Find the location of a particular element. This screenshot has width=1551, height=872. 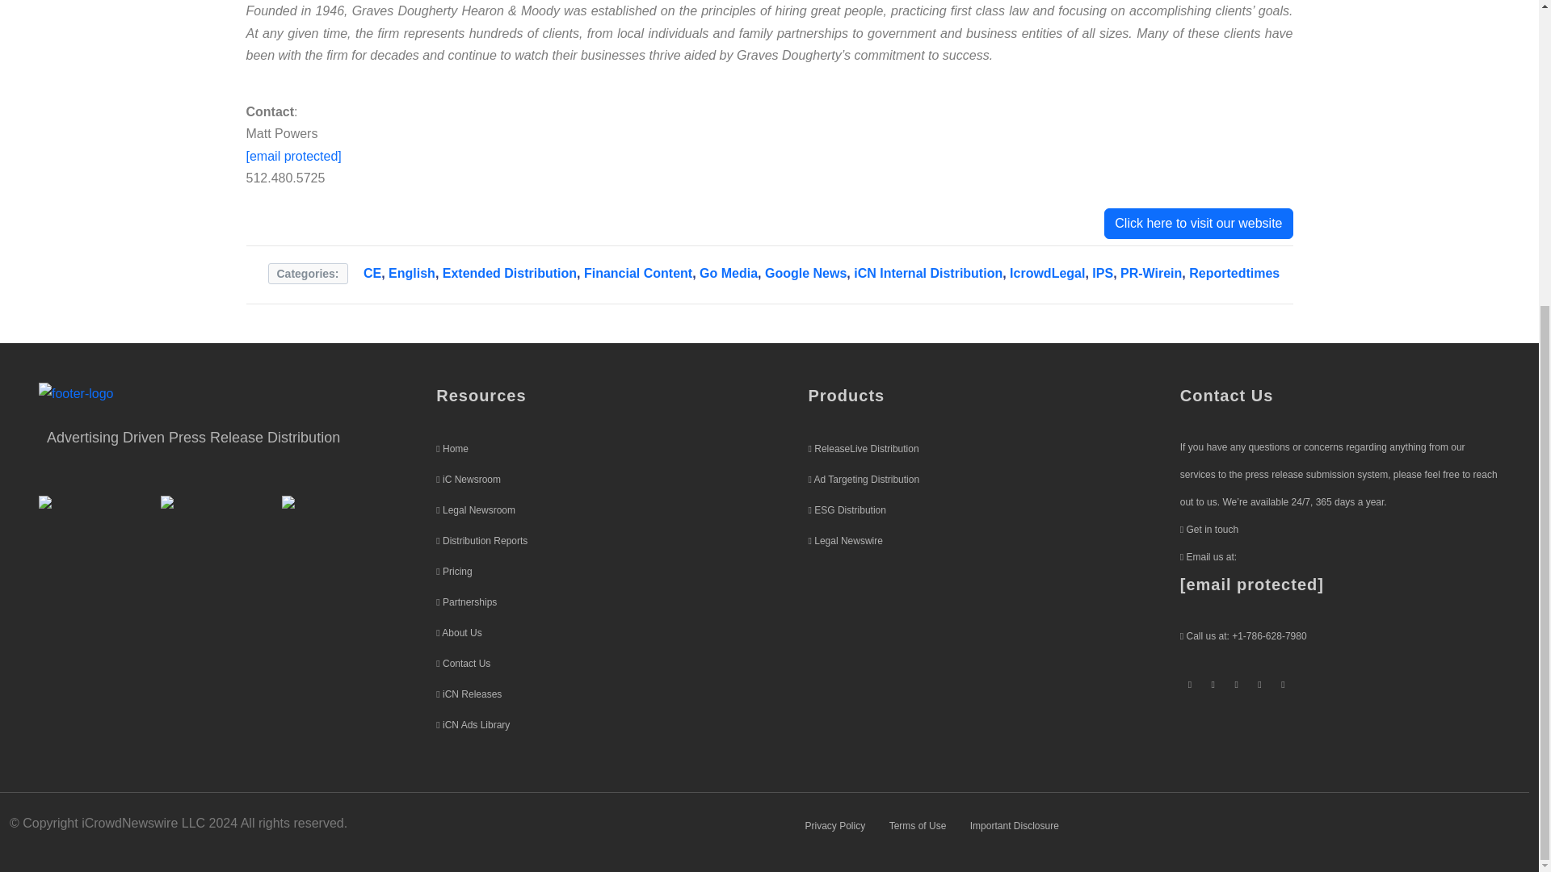

Google News is located at coordinates (805, 273).